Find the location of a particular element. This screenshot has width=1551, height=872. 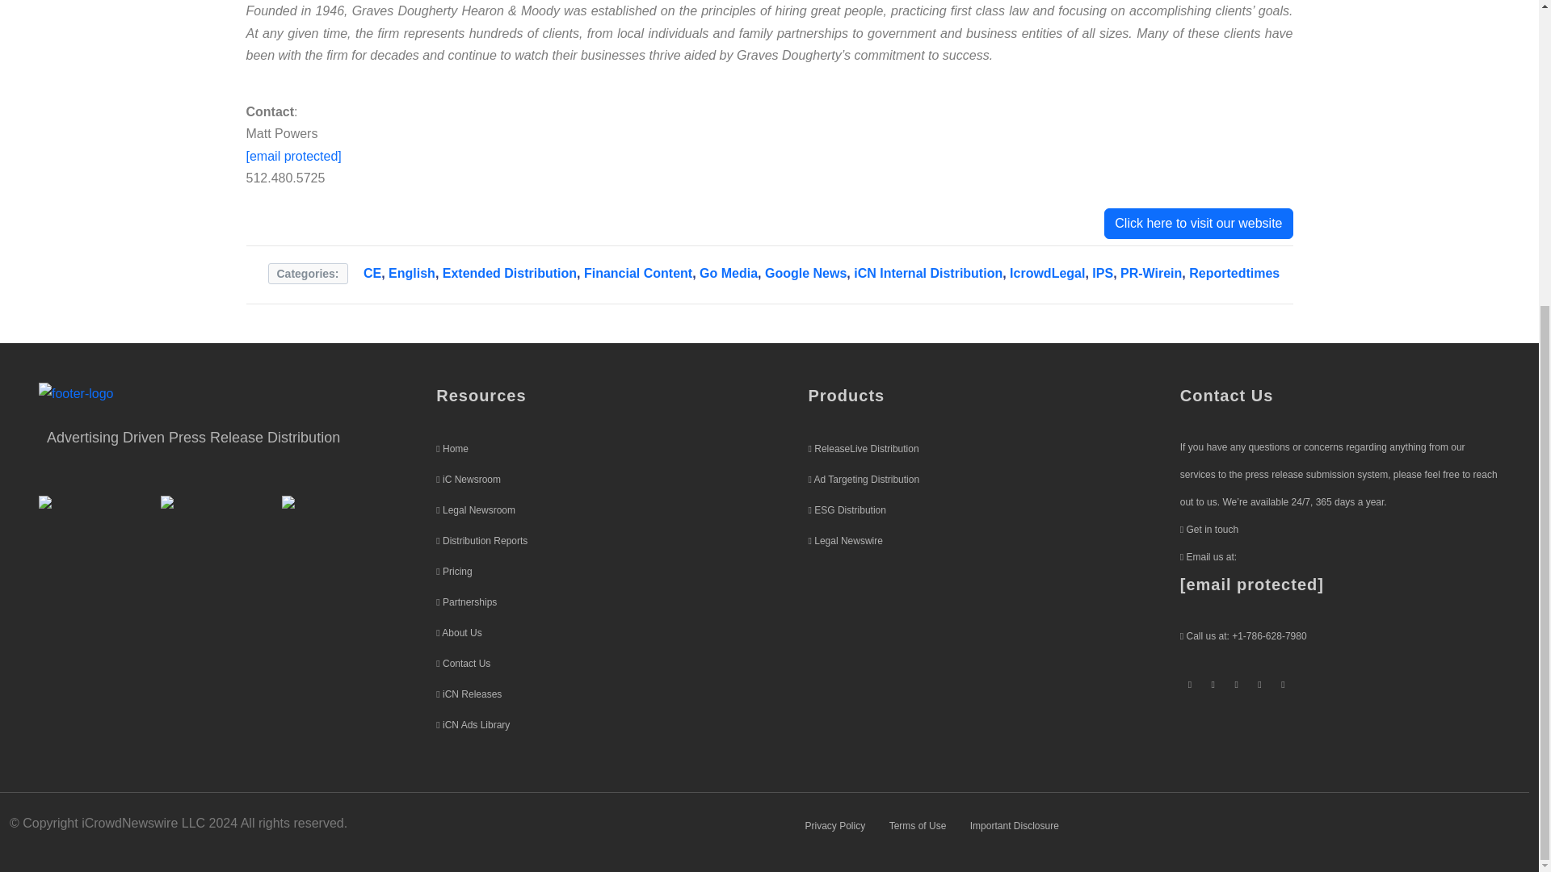

Google News is located at coordinates (805, 273).